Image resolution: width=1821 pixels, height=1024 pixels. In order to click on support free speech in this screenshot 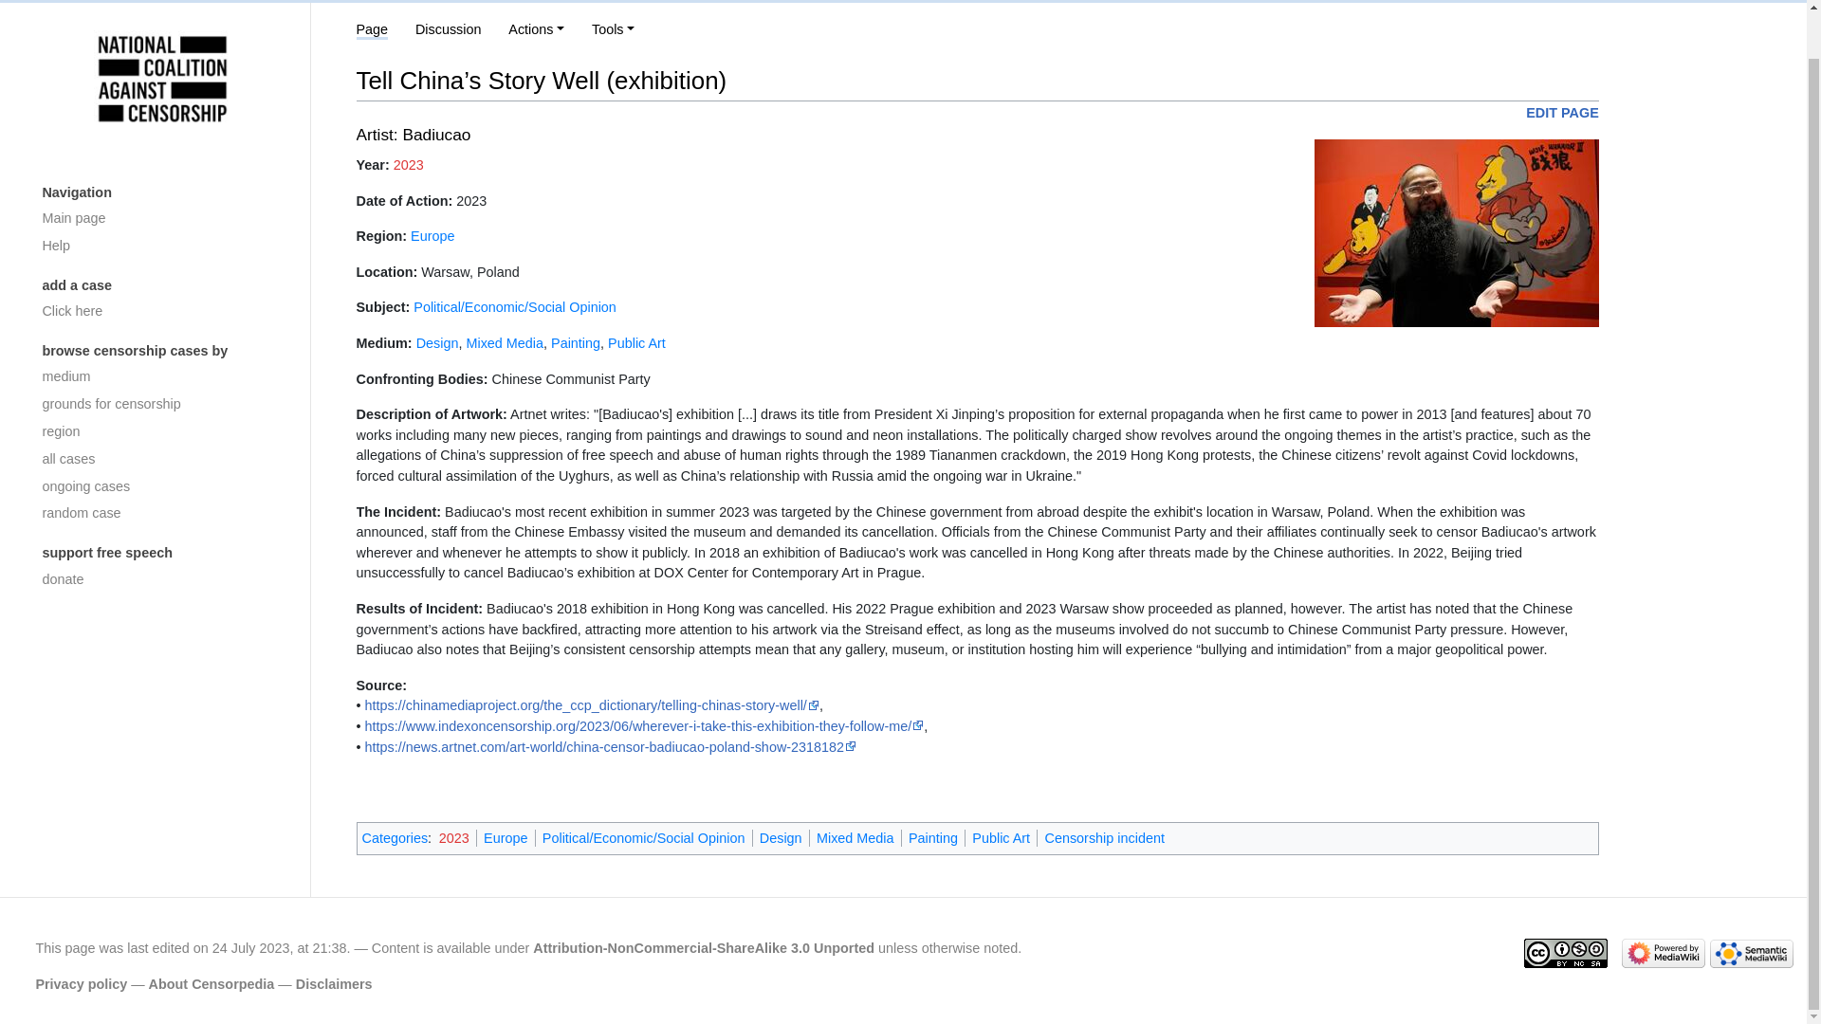, I will do `click(161, 554)`.